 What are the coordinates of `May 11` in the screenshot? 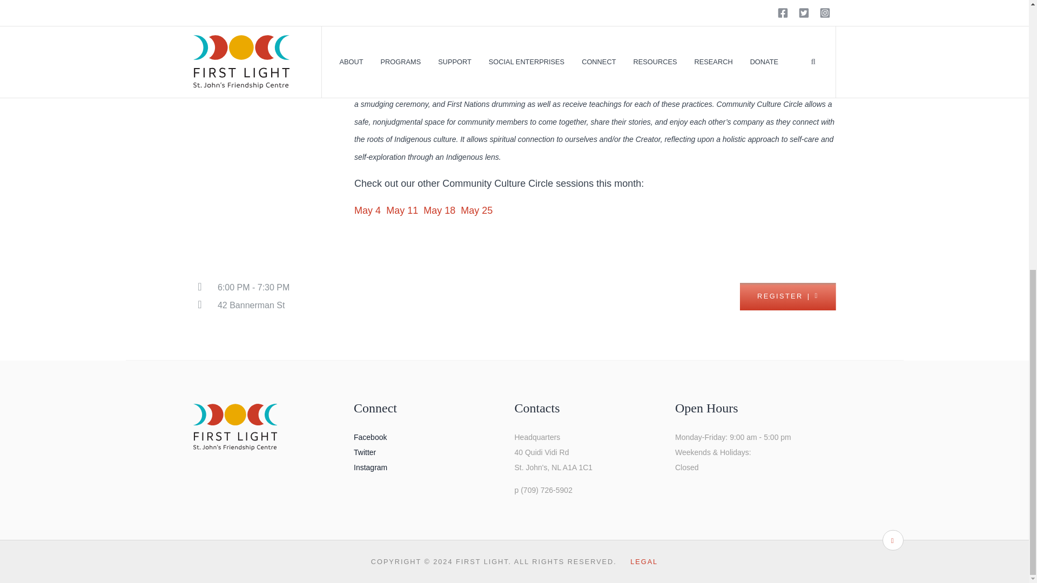 It's located at (402, 211).